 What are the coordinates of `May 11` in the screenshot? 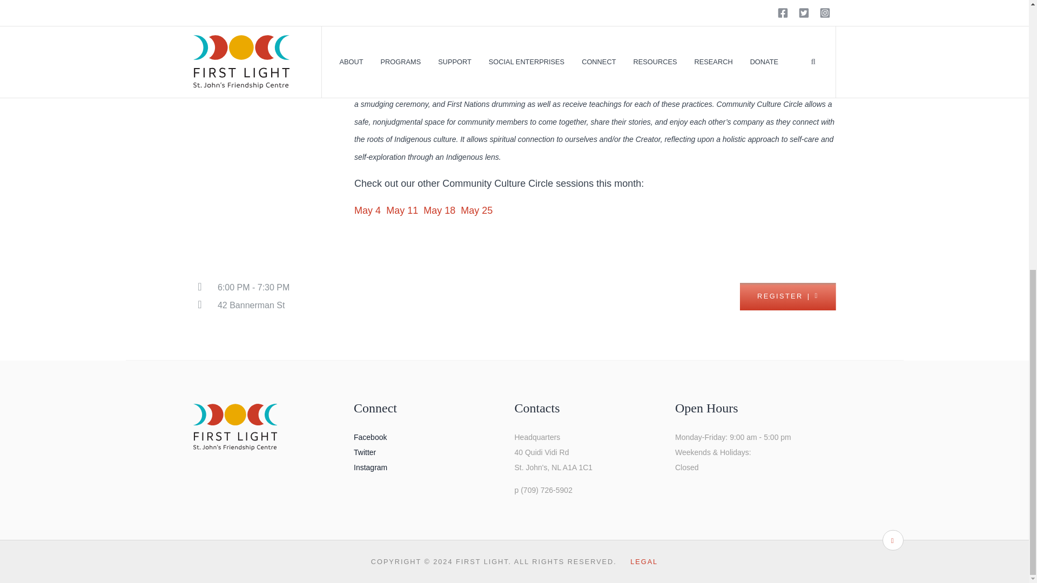 It's located at (402, 211).